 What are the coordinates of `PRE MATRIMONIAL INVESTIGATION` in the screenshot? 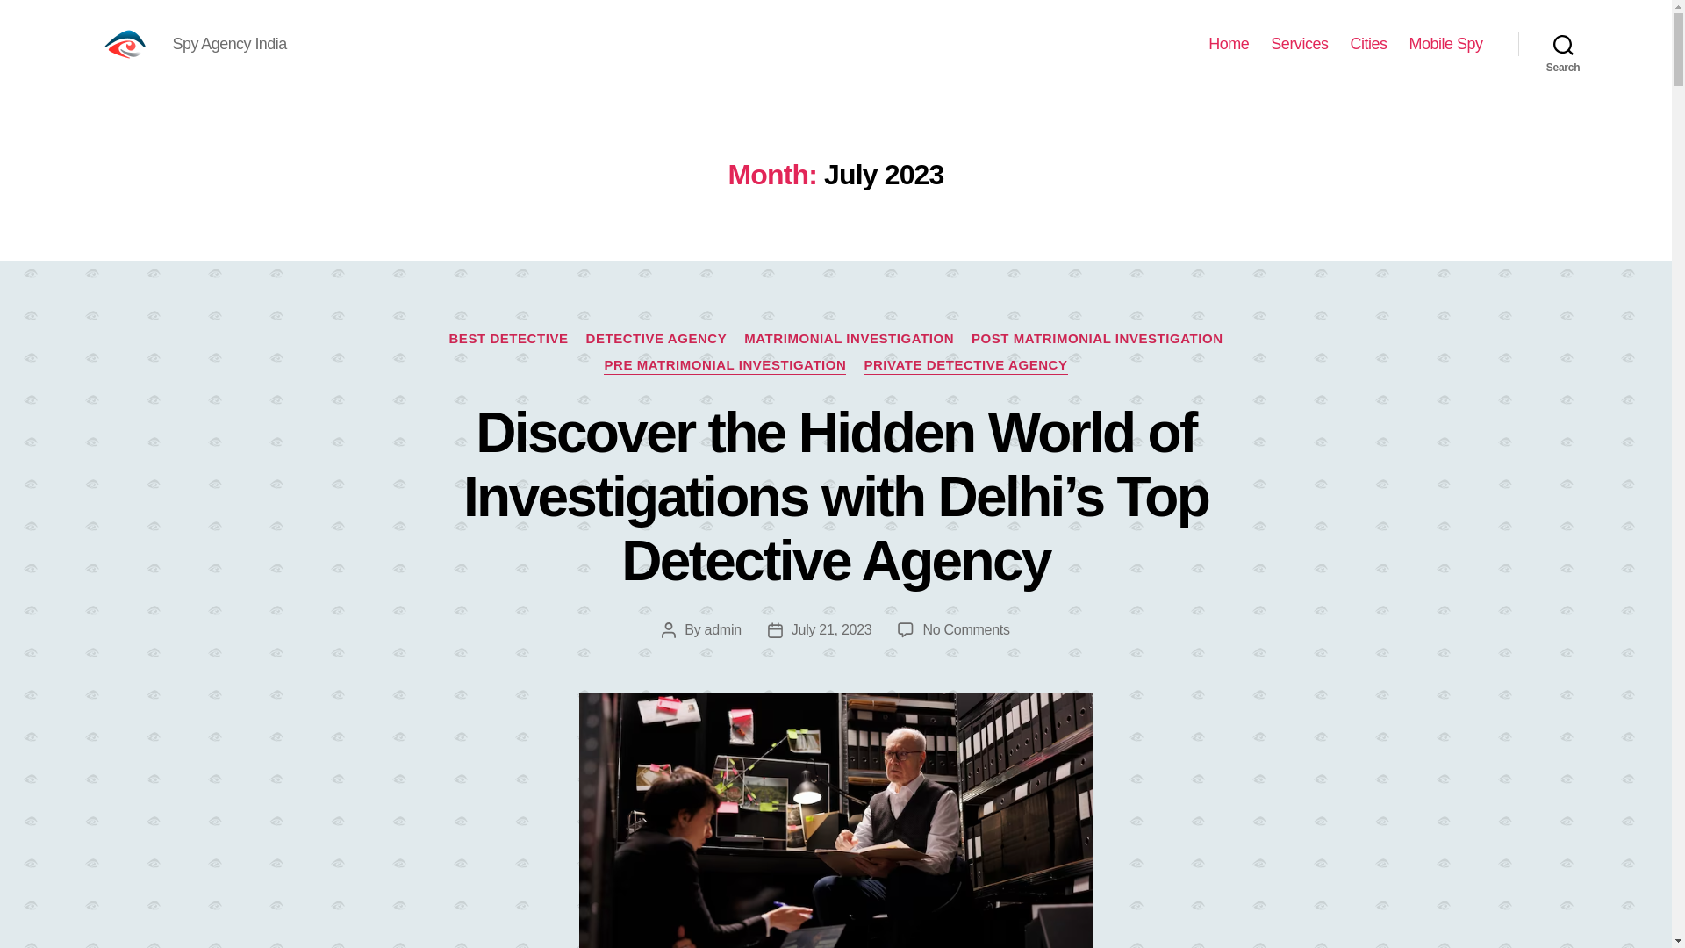 It's located at (724, 365).